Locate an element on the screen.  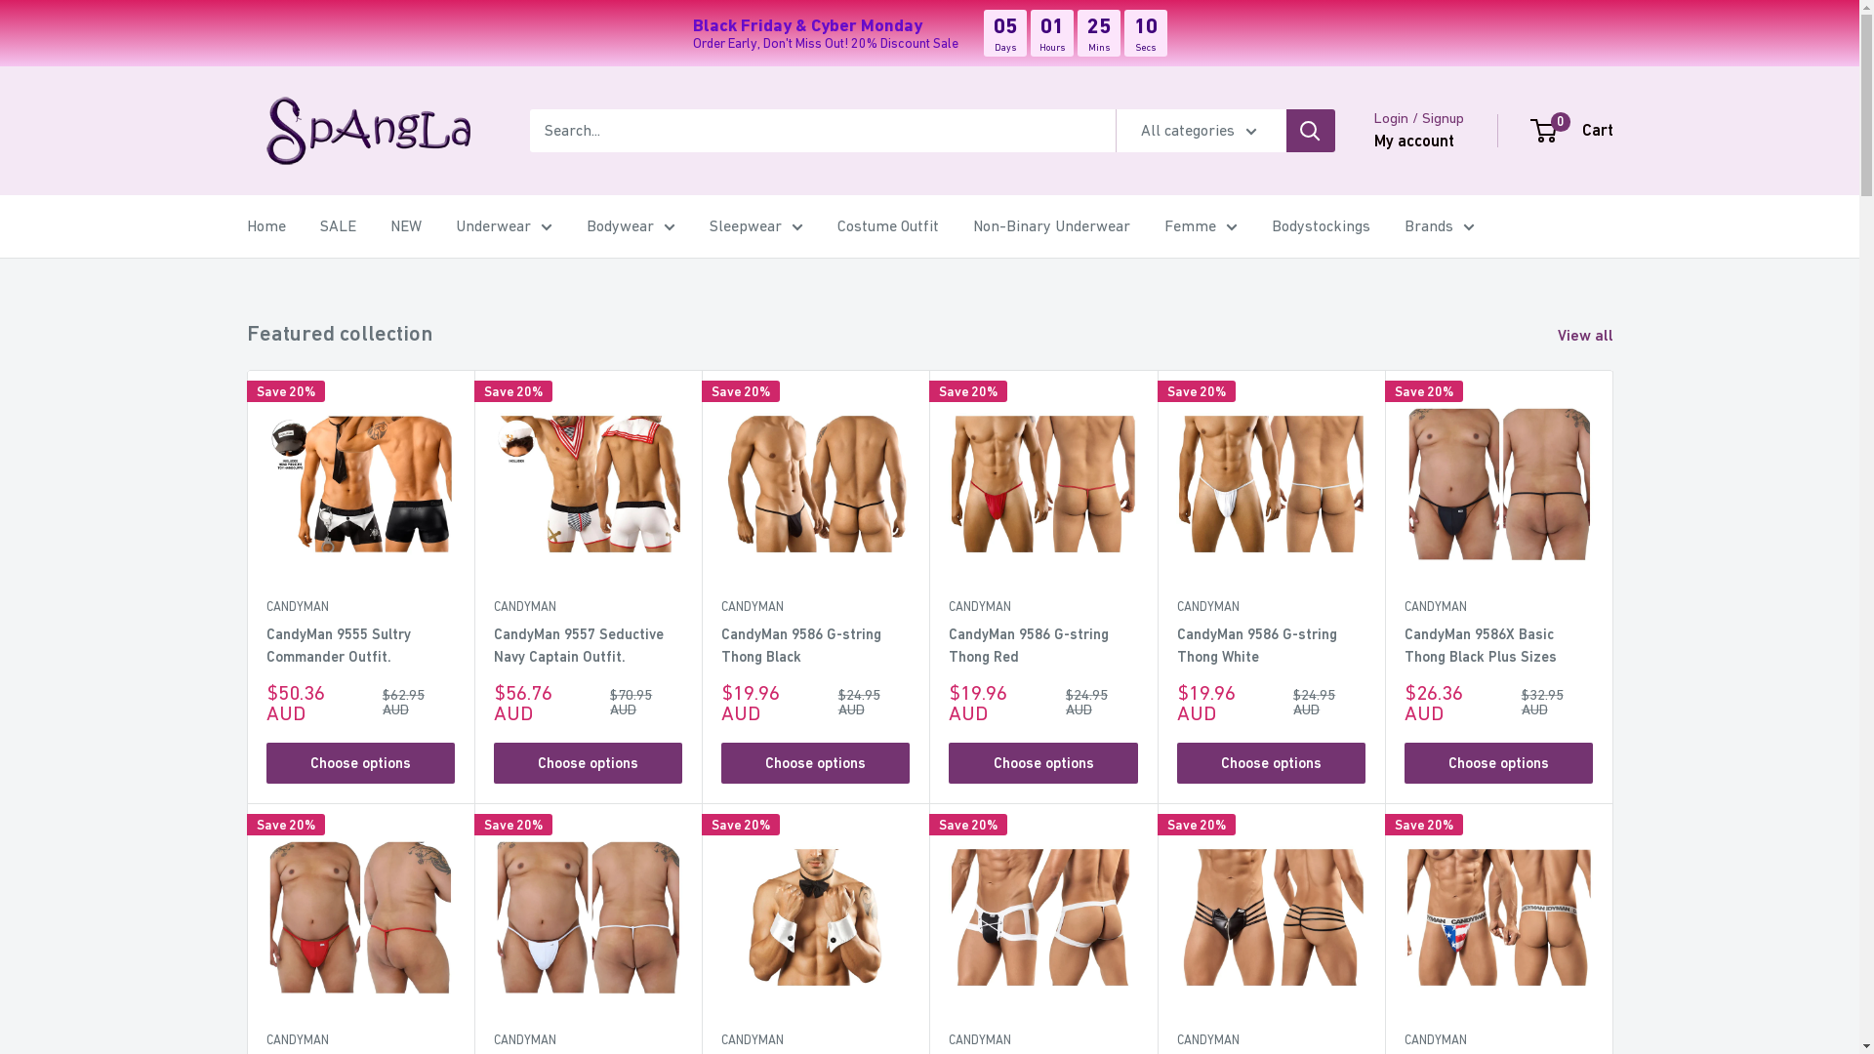
Femme is located at coordinates (1201, 226).